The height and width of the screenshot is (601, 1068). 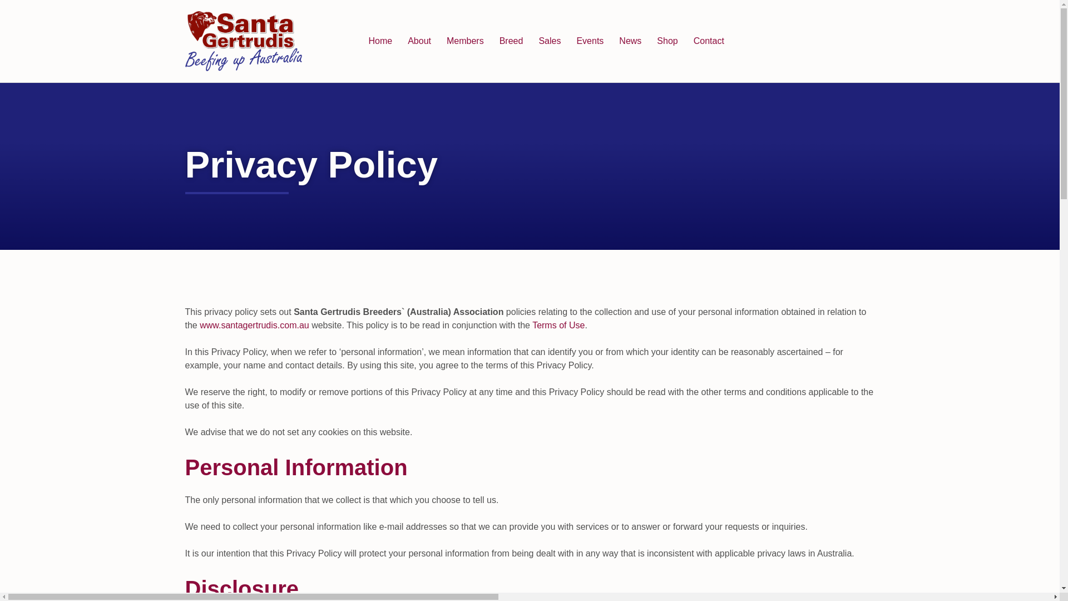 What do you see at coordinates (630, 41) in the screenshot?
I see `News` at bounding box center [630, 41].